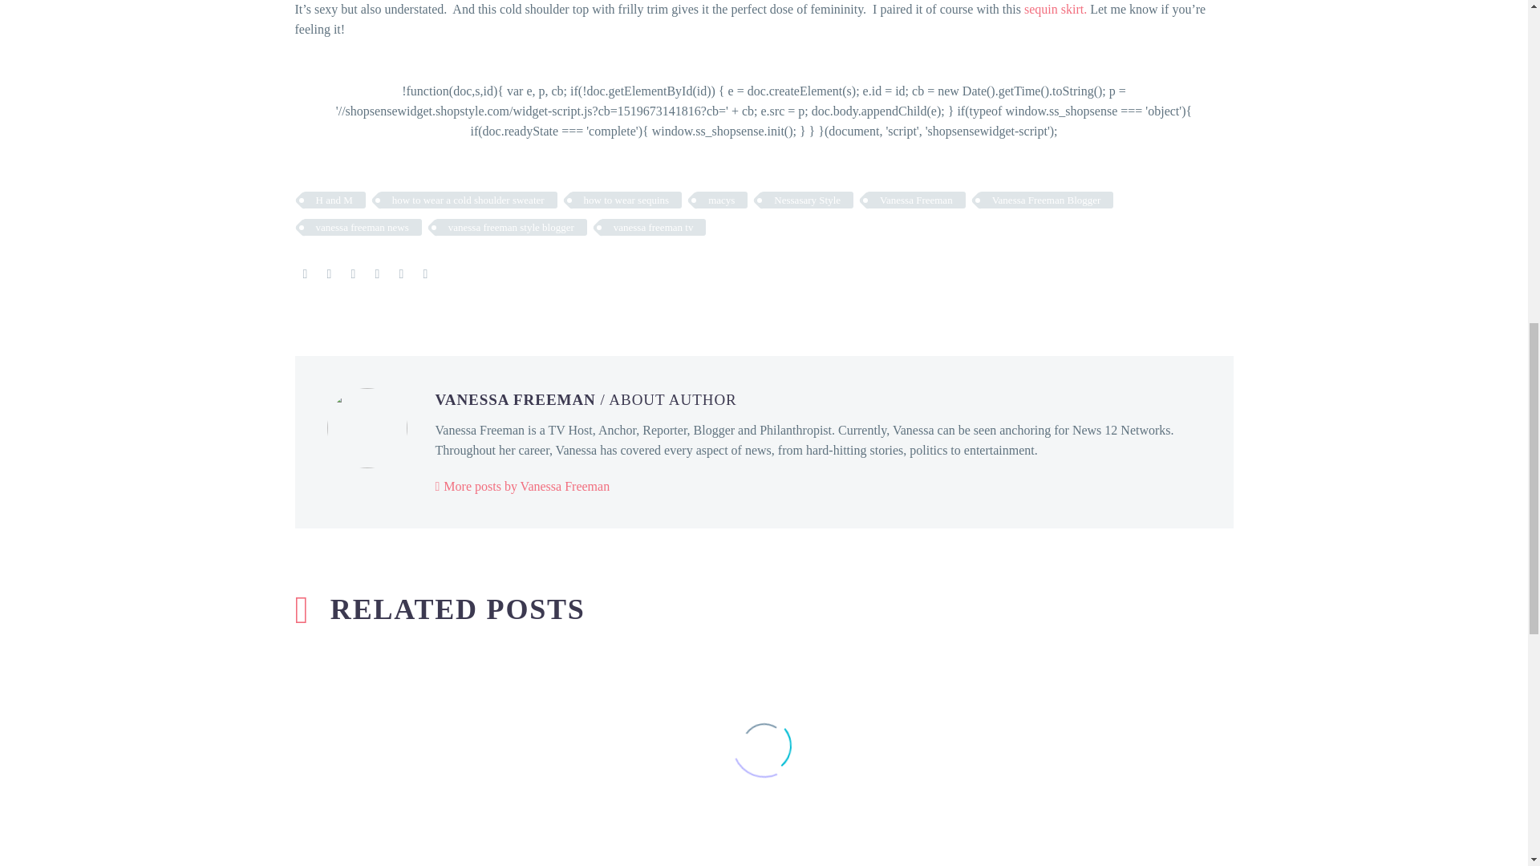 Image resolution: width=1540 pixels, height=866 pixels. What do you see at coordinates (305, 273) in the screenshot?
I see `Facebook` at bounding box center [305, 273].